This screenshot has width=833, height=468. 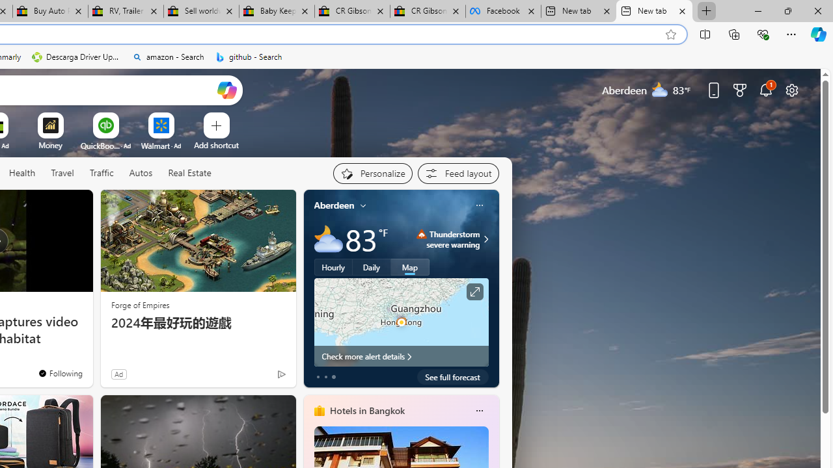 What do you see at coordinates (410, 267) in the screenshot?
I see `Map` at bounding box center [410, 267].